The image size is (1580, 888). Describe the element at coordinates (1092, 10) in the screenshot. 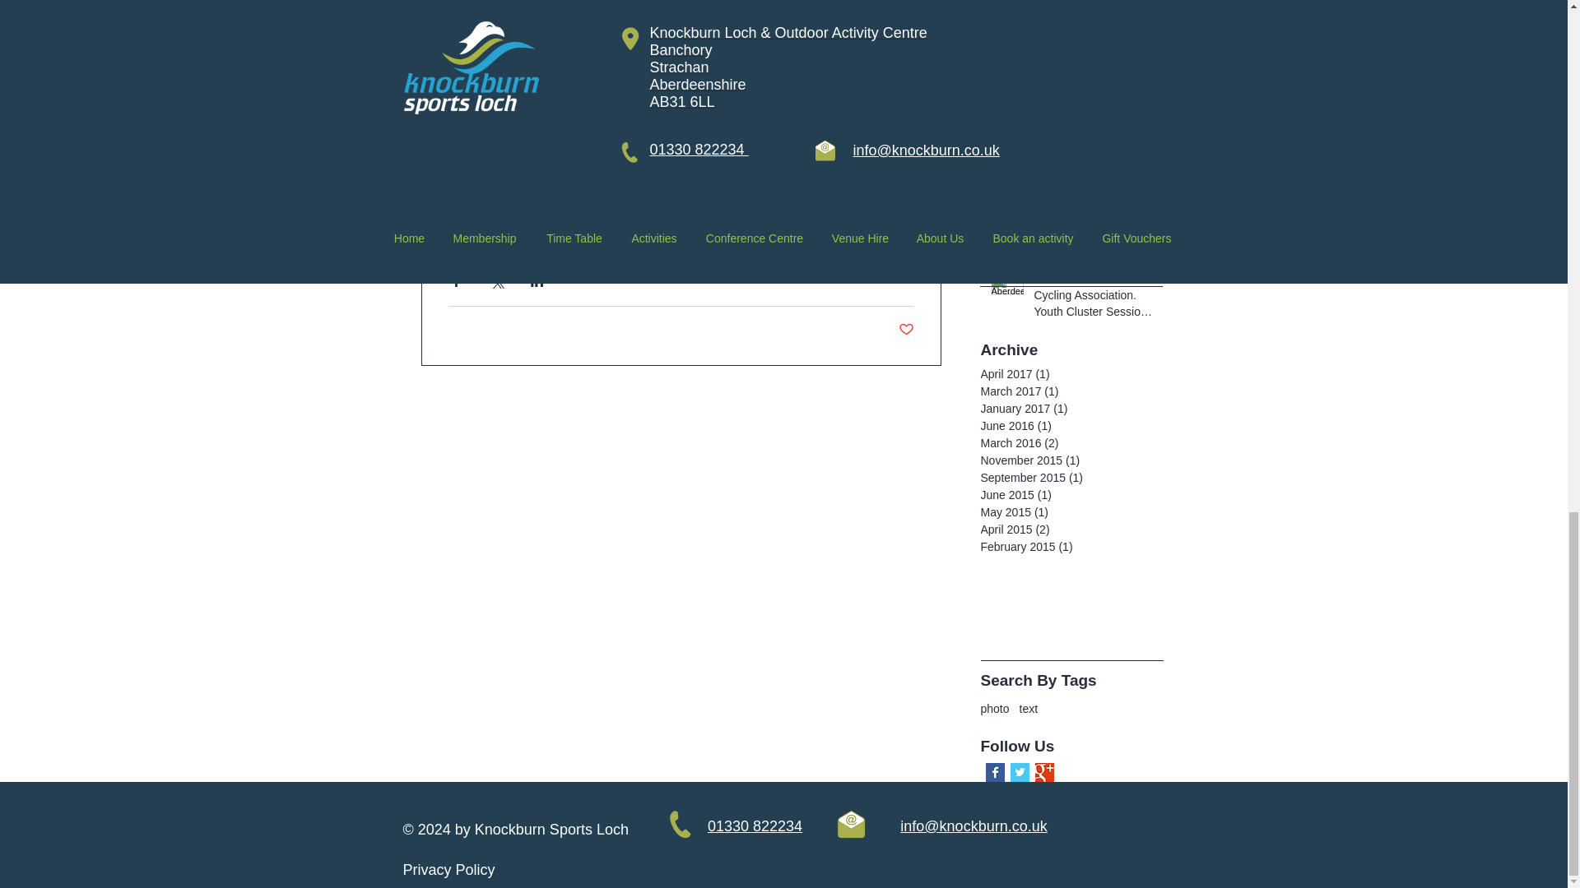

I see `Winter Triathlon for Children in Need` at that location.